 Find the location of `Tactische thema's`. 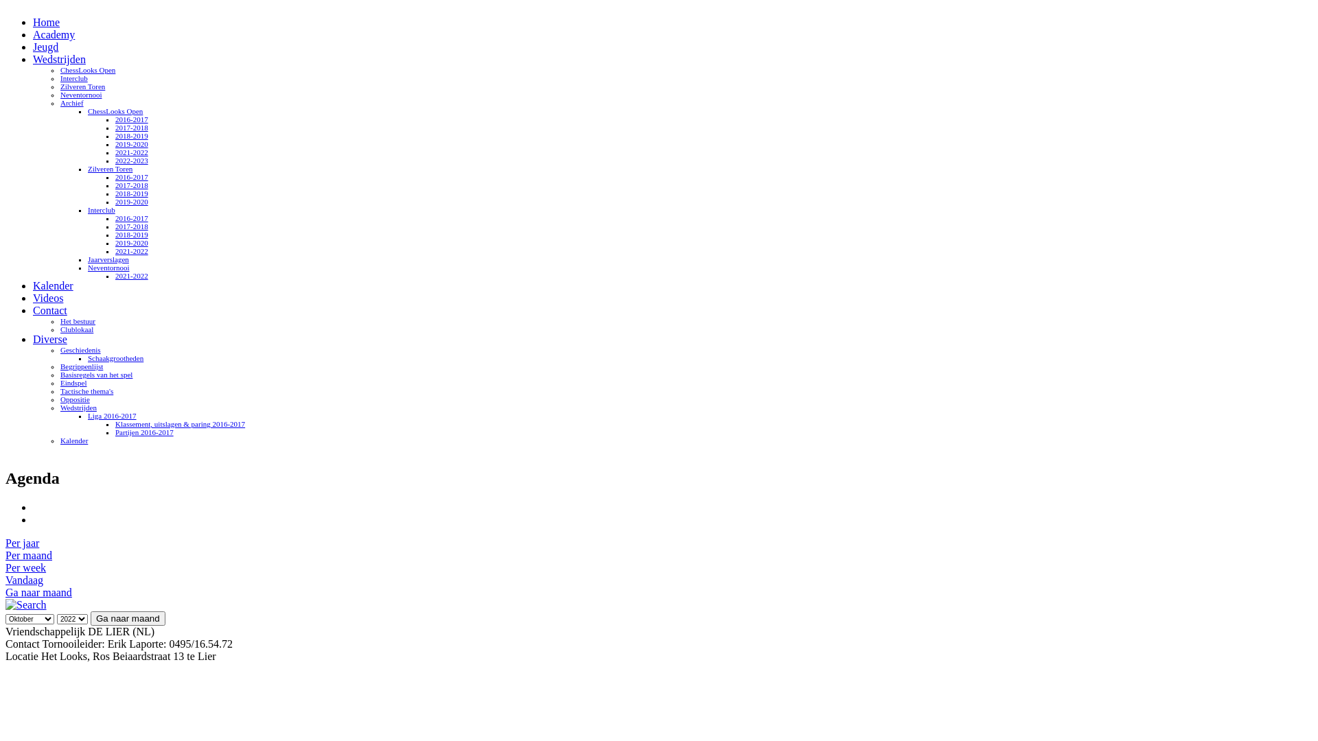

Tactische thema's is located at coordinates (86, 391).